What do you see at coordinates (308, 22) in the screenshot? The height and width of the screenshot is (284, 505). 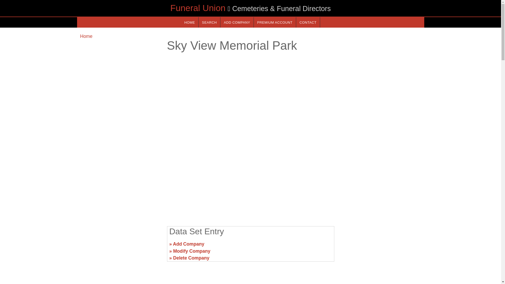 I see `CONTACT` at bounding box center [308, 22].